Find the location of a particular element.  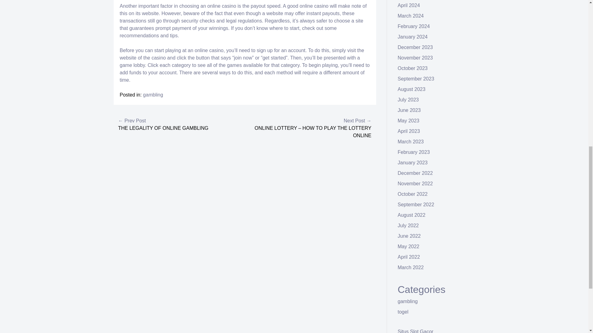

December 2023 is located at coordinates (415, 47).